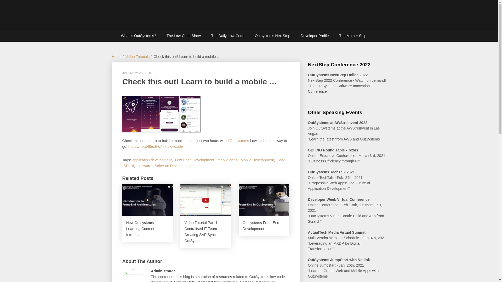  I want to click on Outsystems NextStep, so click(272, 36).